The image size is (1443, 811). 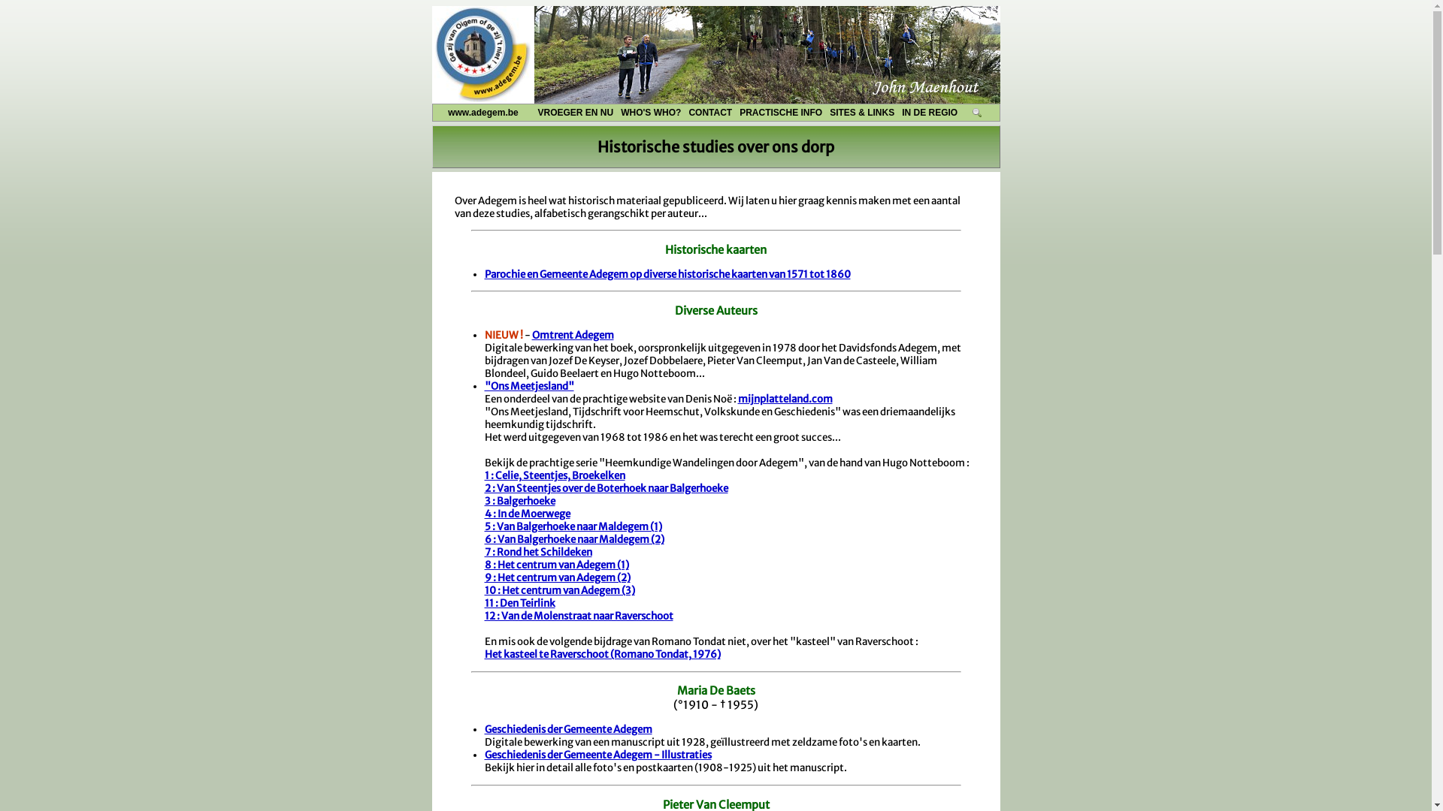 What do you see at coordinates (781, 113) in the screenshot?
I see `PRACTISCHE INFO` at bounding box center [781, 113].